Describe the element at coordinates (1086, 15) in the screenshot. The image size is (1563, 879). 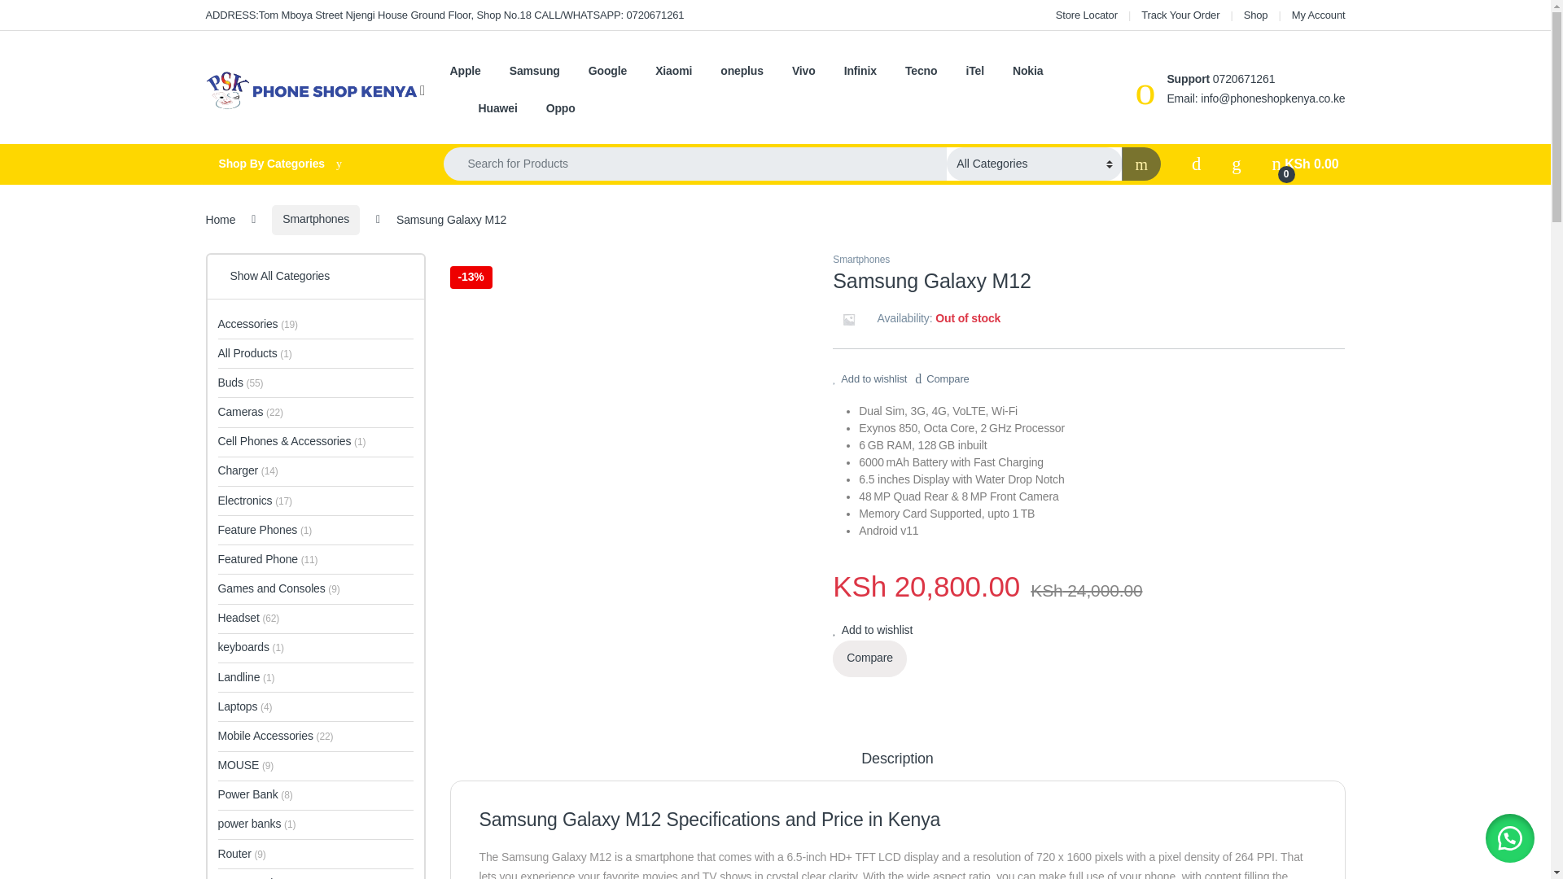
I see `Store Locator` at that location.